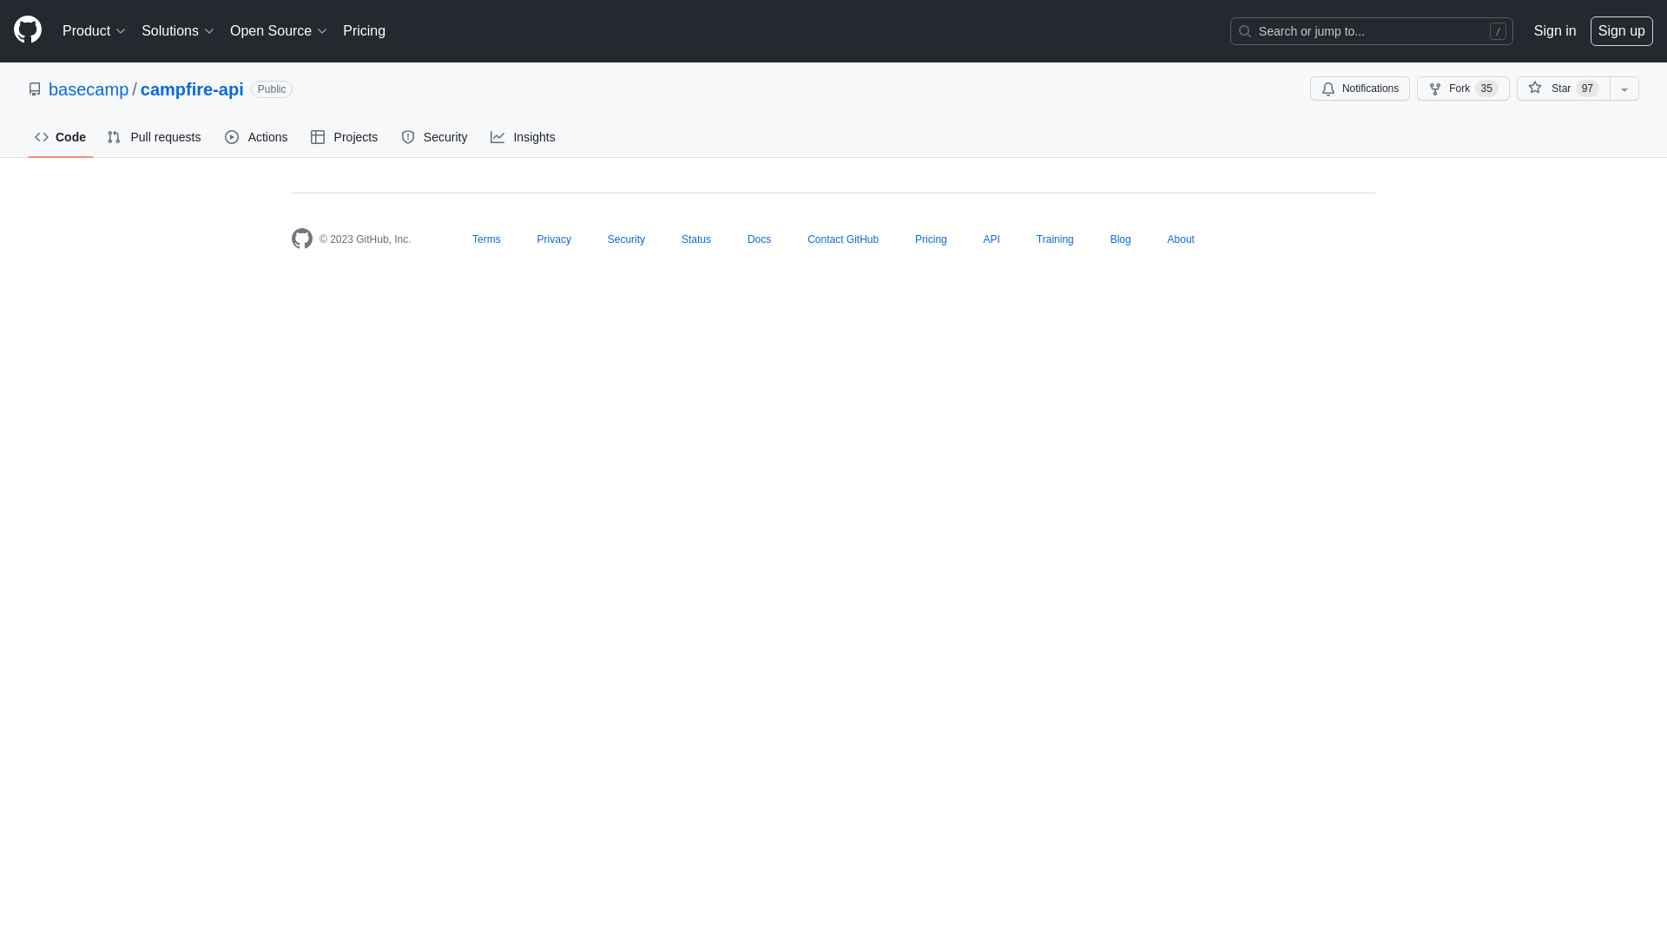 The height and width of the screenshot is (937, 1667). I want to click on GitHub, so click(302, 239).